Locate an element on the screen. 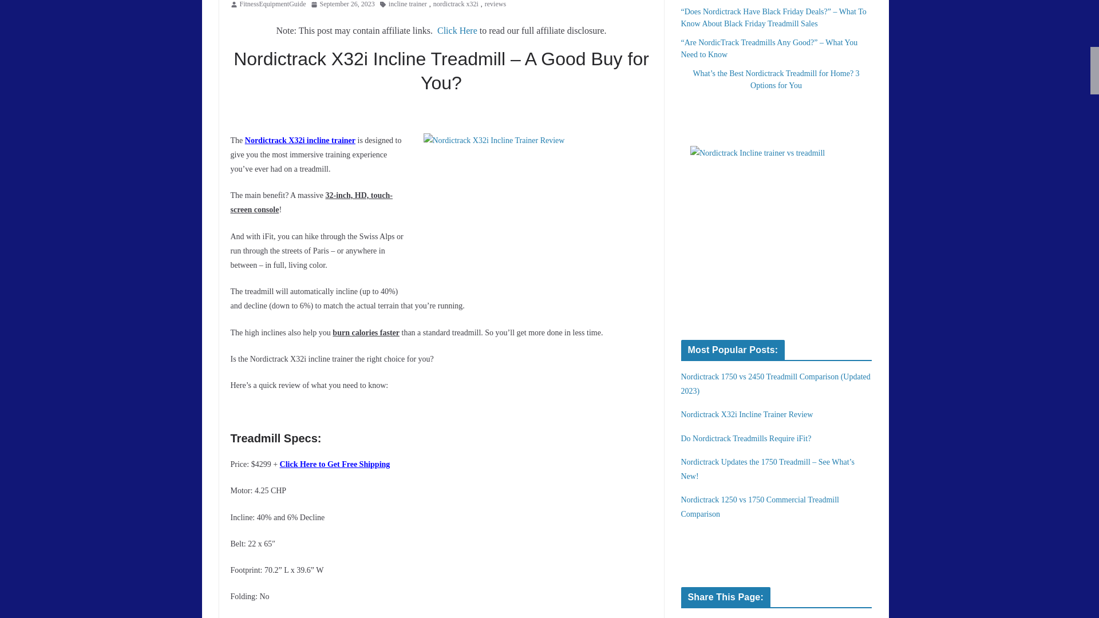 Image resolution: width=1099 pixels, height=618 pixels. Click Here to Get Free Shipping is located at coordinates (335, 463).